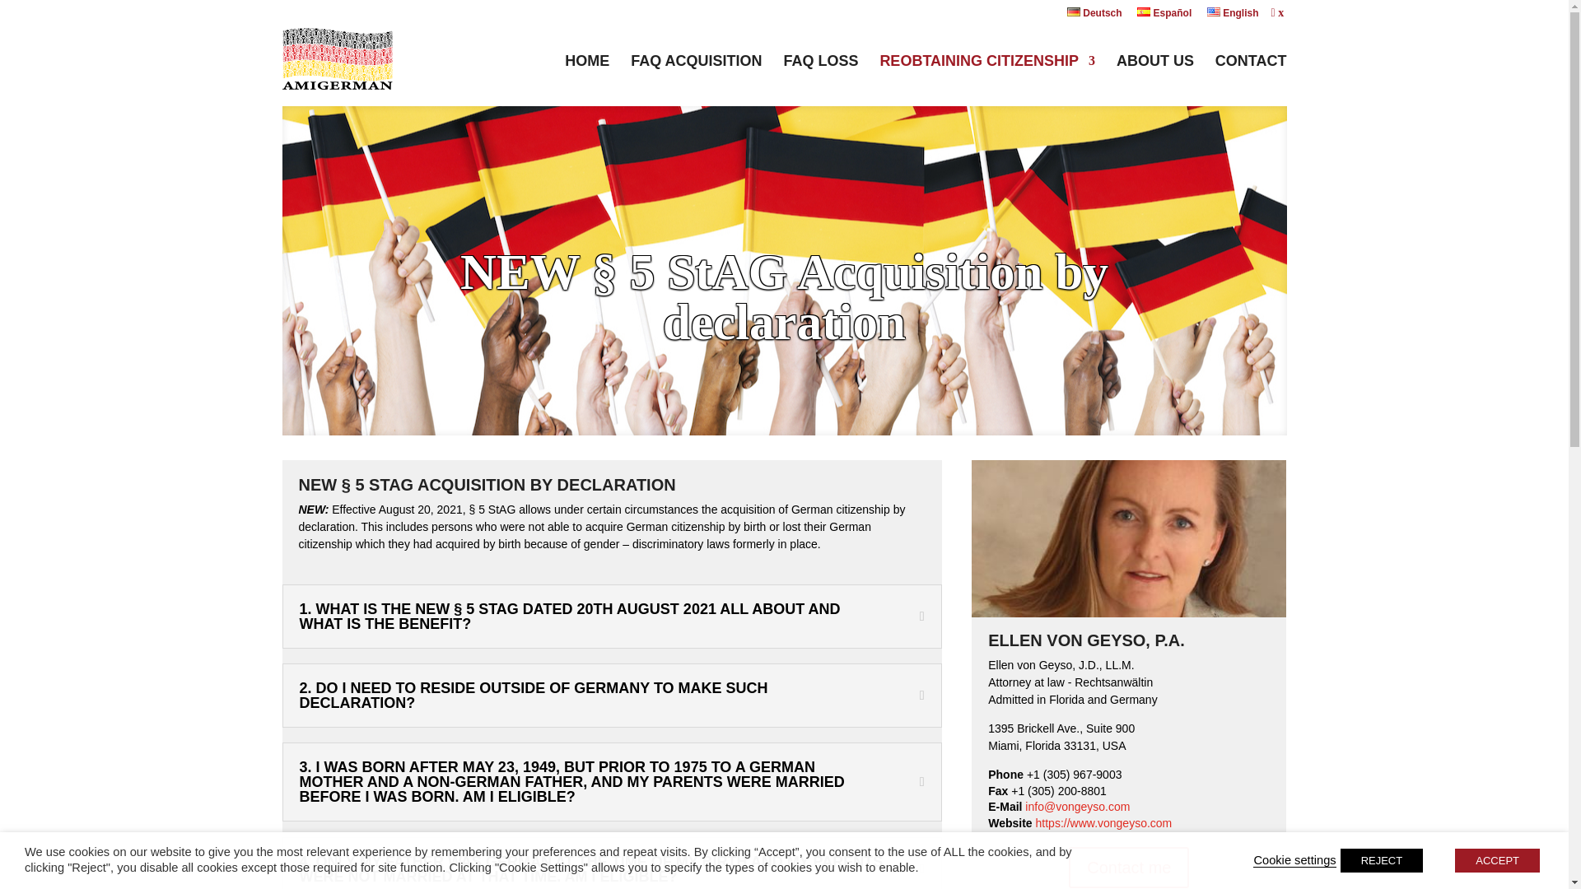 This screenshot has width=1581, height=889. I want to click on Cookie settings, so click(1294, 860).